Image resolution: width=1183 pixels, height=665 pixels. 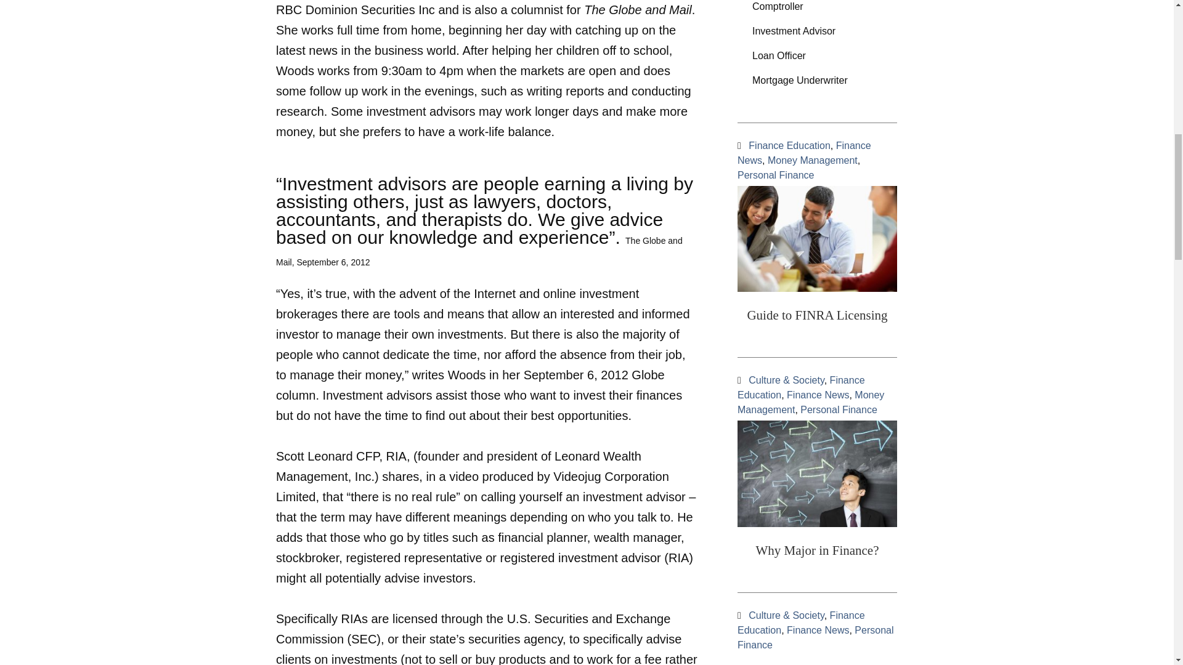 I want to click on Personal Finance, so click(x=839, y=409).